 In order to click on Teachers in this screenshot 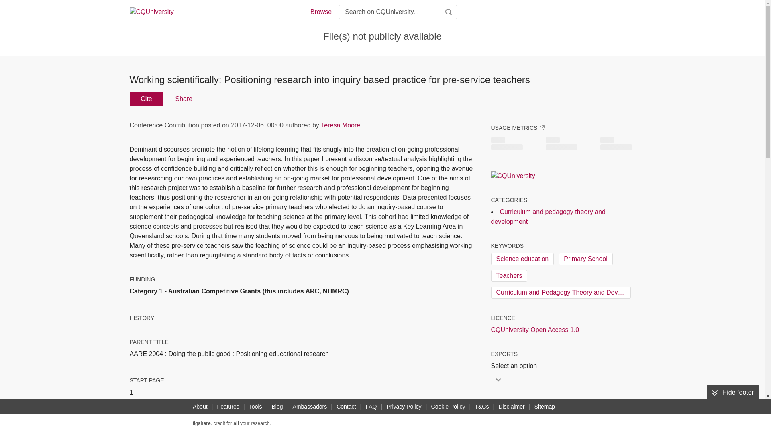, I will do `click(509, 276)`.